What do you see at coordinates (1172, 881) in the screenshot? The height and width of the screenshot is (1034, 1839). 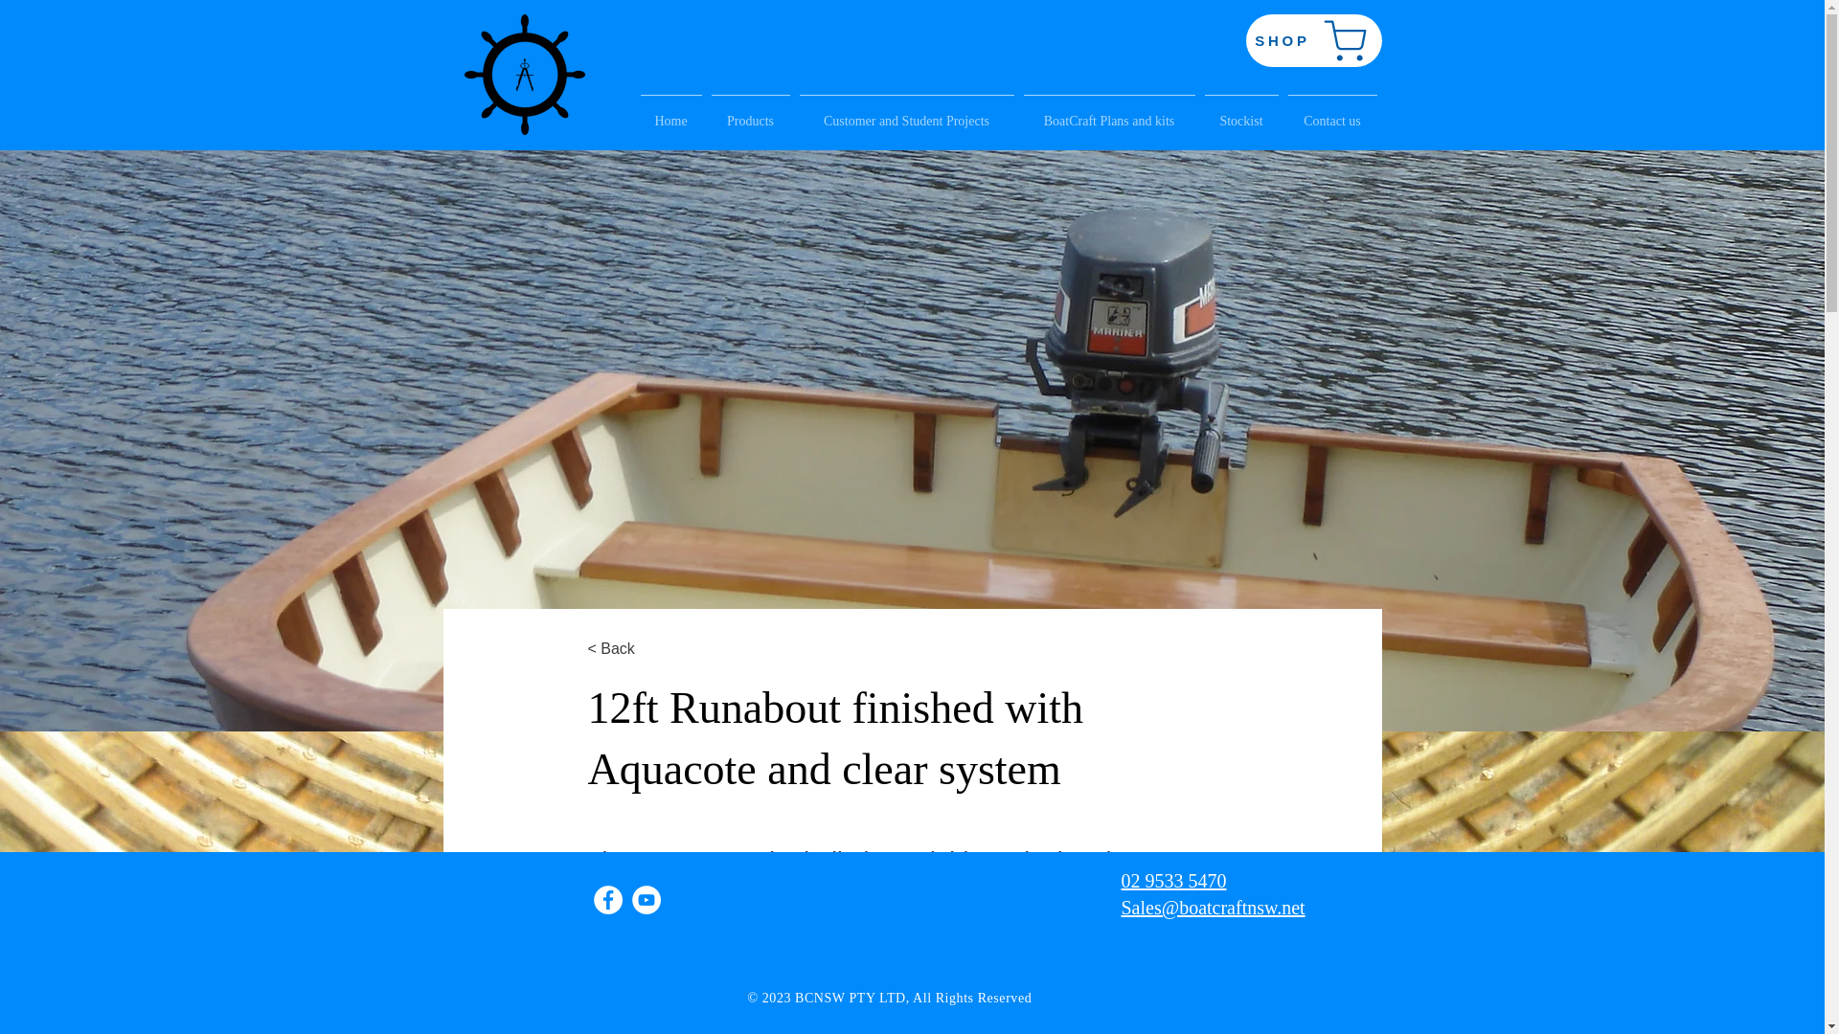 I see `02 9533 5470` at bounding box center [1172, 881].